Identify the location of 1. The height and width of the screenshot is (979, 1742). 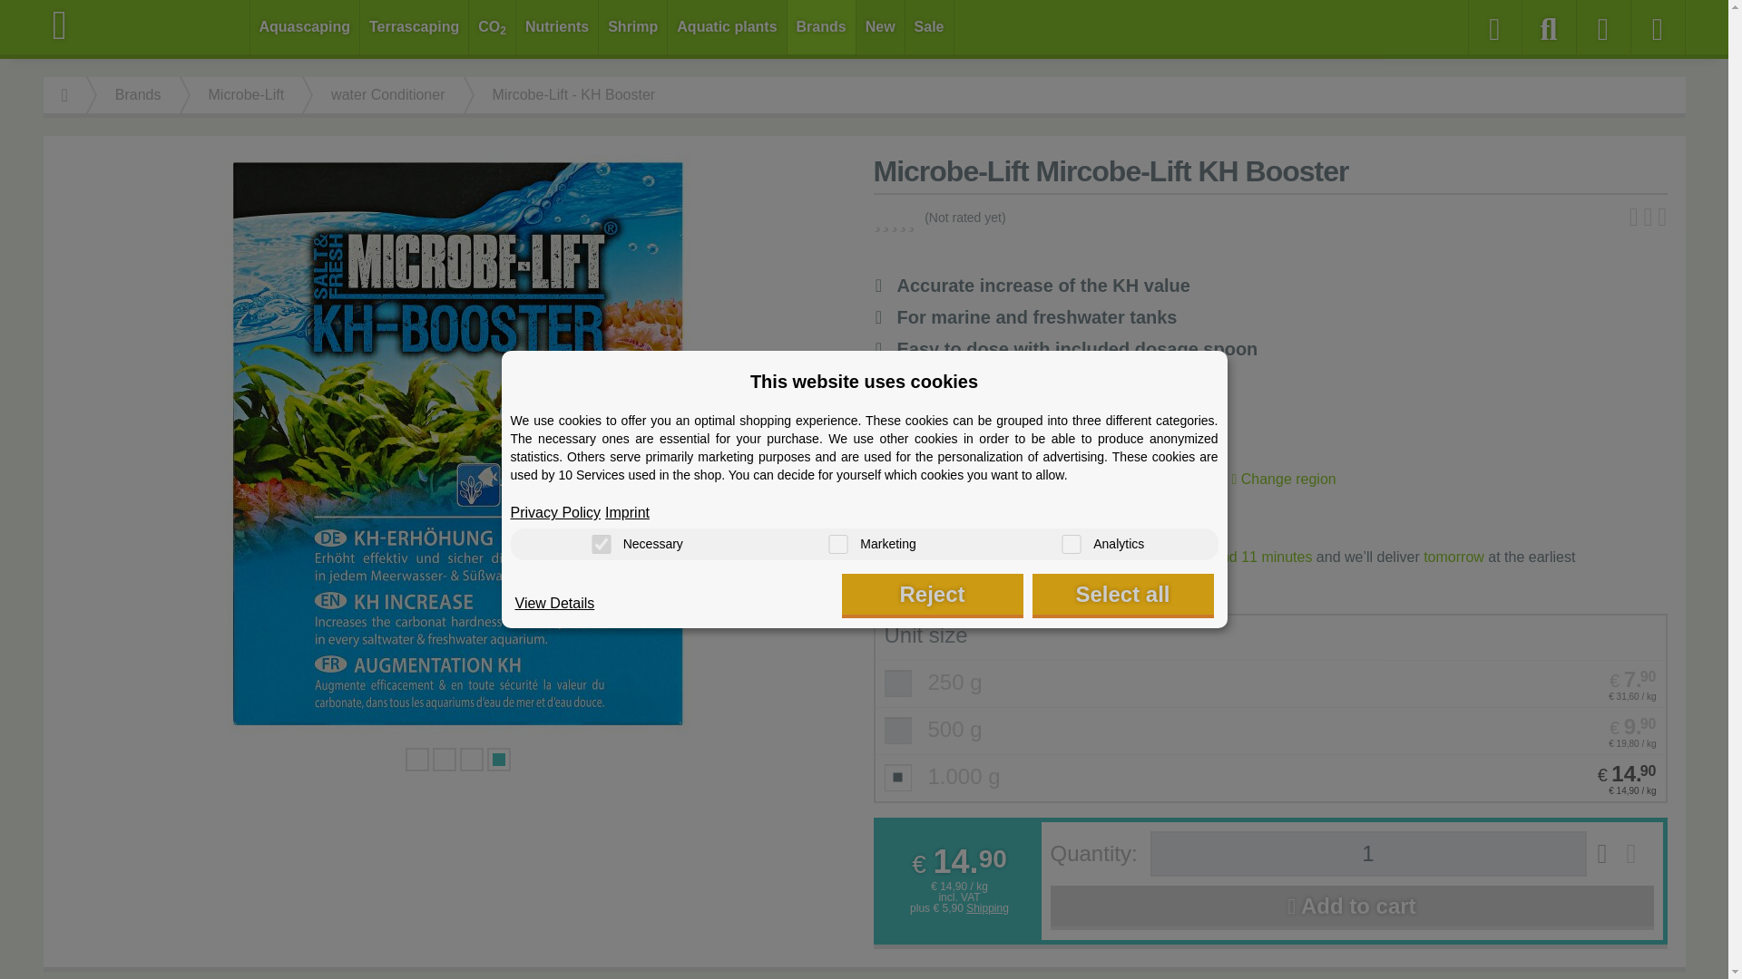
(1368, 853).